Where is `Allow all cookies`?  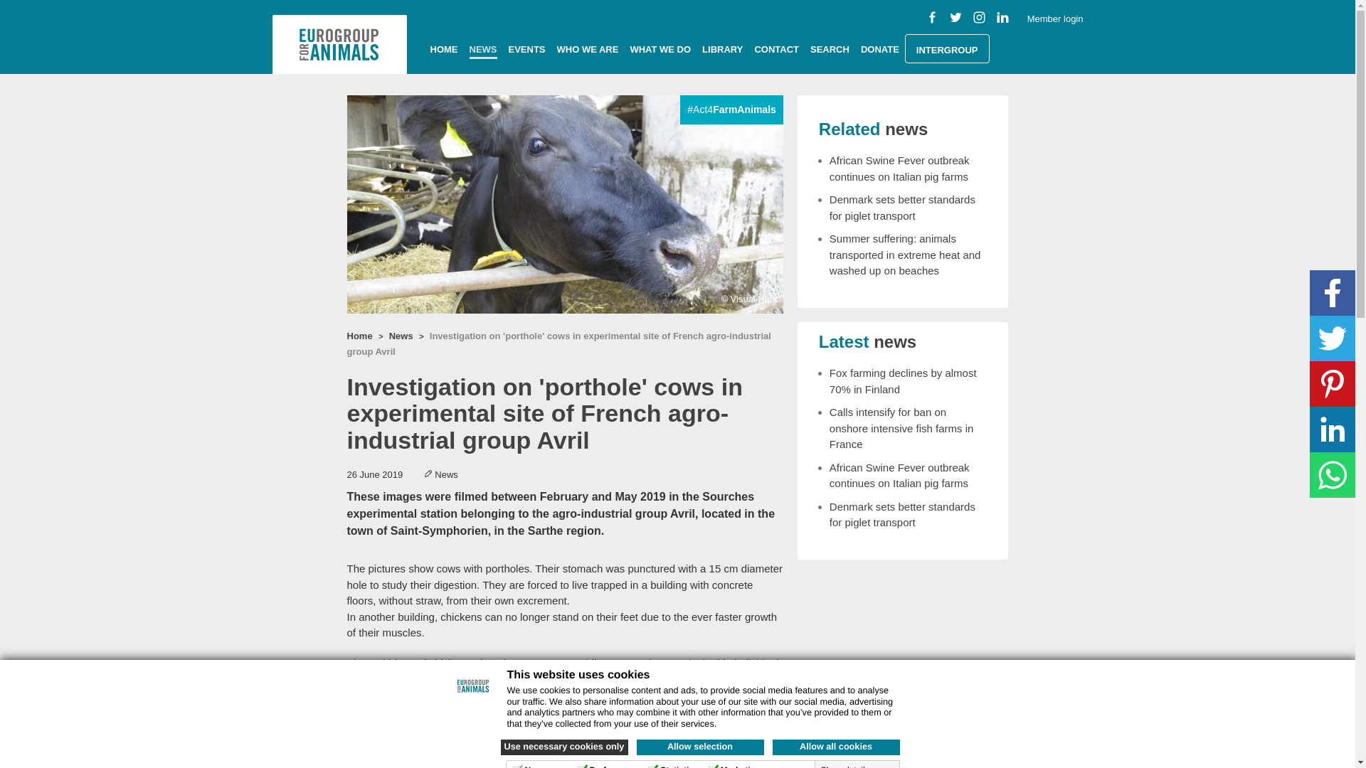
Allow all cookies is located at coordinates (837, 747).